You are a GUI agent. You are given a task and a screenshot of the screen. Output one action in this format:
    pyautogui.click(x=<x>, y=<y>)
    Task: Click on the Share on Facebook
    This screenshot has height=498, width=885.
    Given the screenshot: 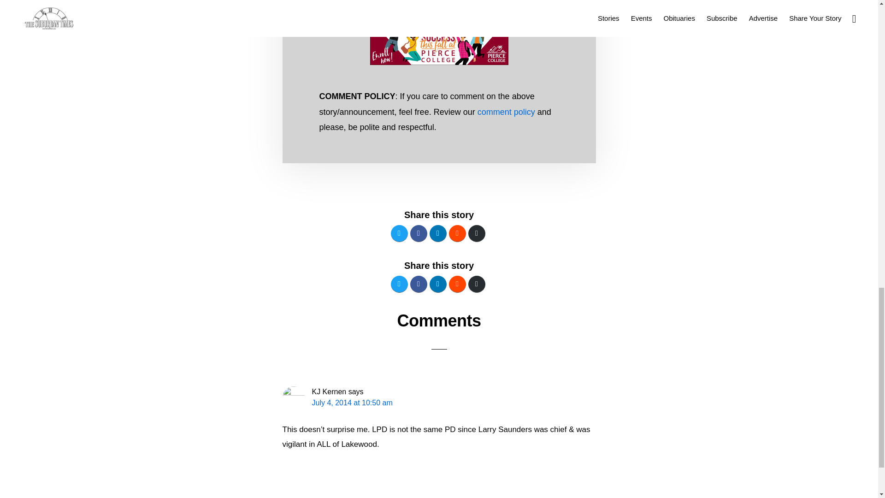 What is the action you would take?
    pyautogui.click(x=419, y=233)
    